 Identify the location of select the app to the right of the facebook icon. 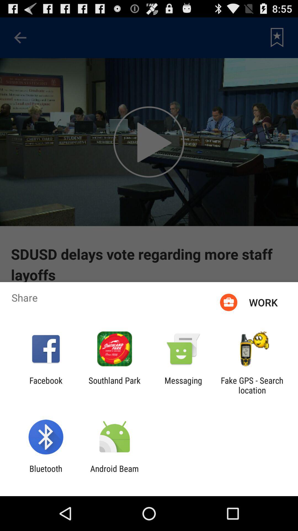
(115, 385).